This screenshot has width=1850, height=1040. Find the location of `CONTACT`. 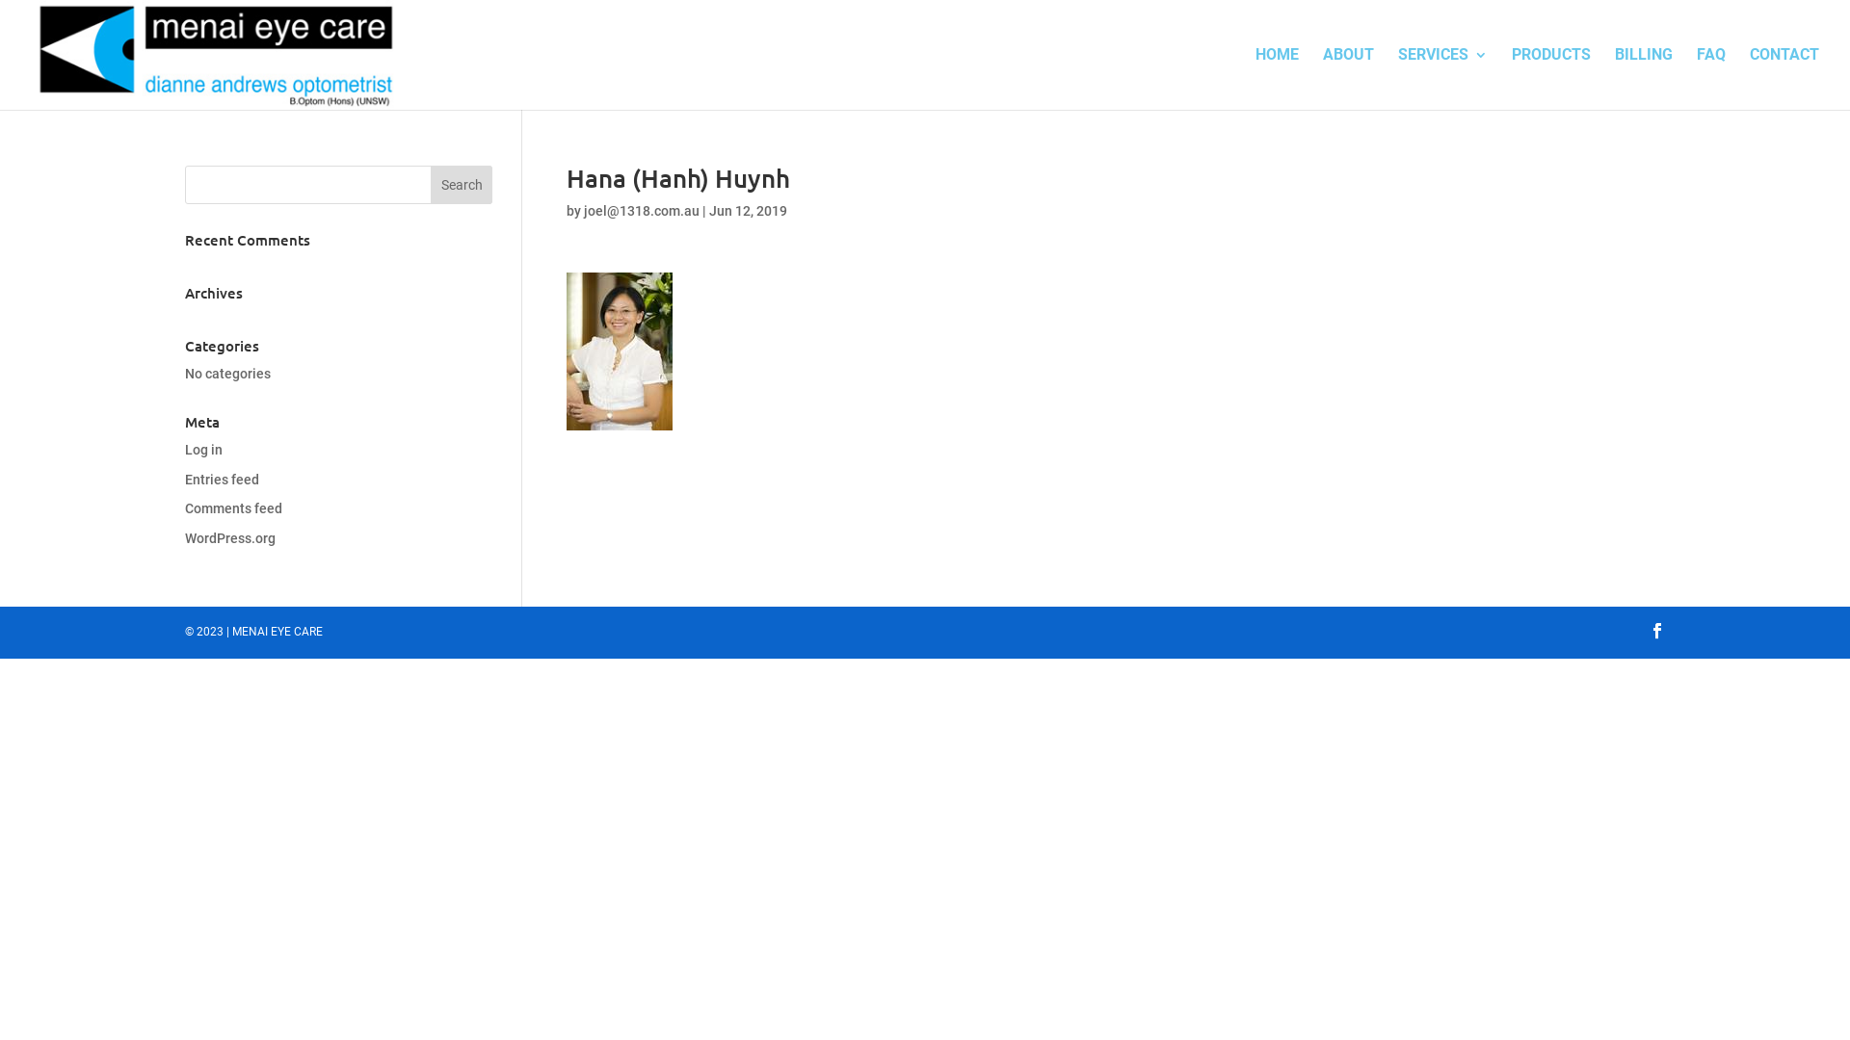

CONTACT is located at coordinates (1784, 79).